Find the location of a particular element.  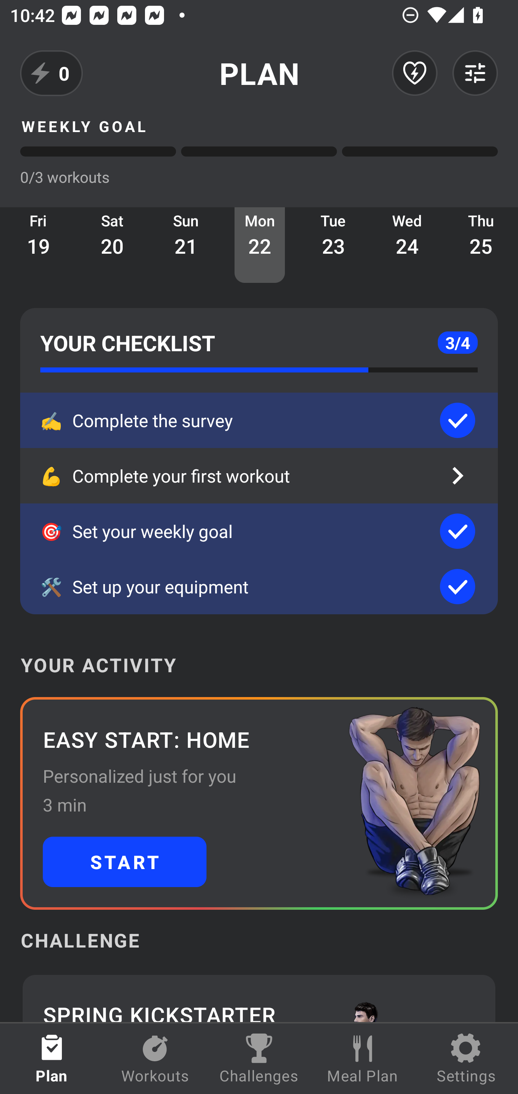

Sun 21 is located at coordinates (186, 245).